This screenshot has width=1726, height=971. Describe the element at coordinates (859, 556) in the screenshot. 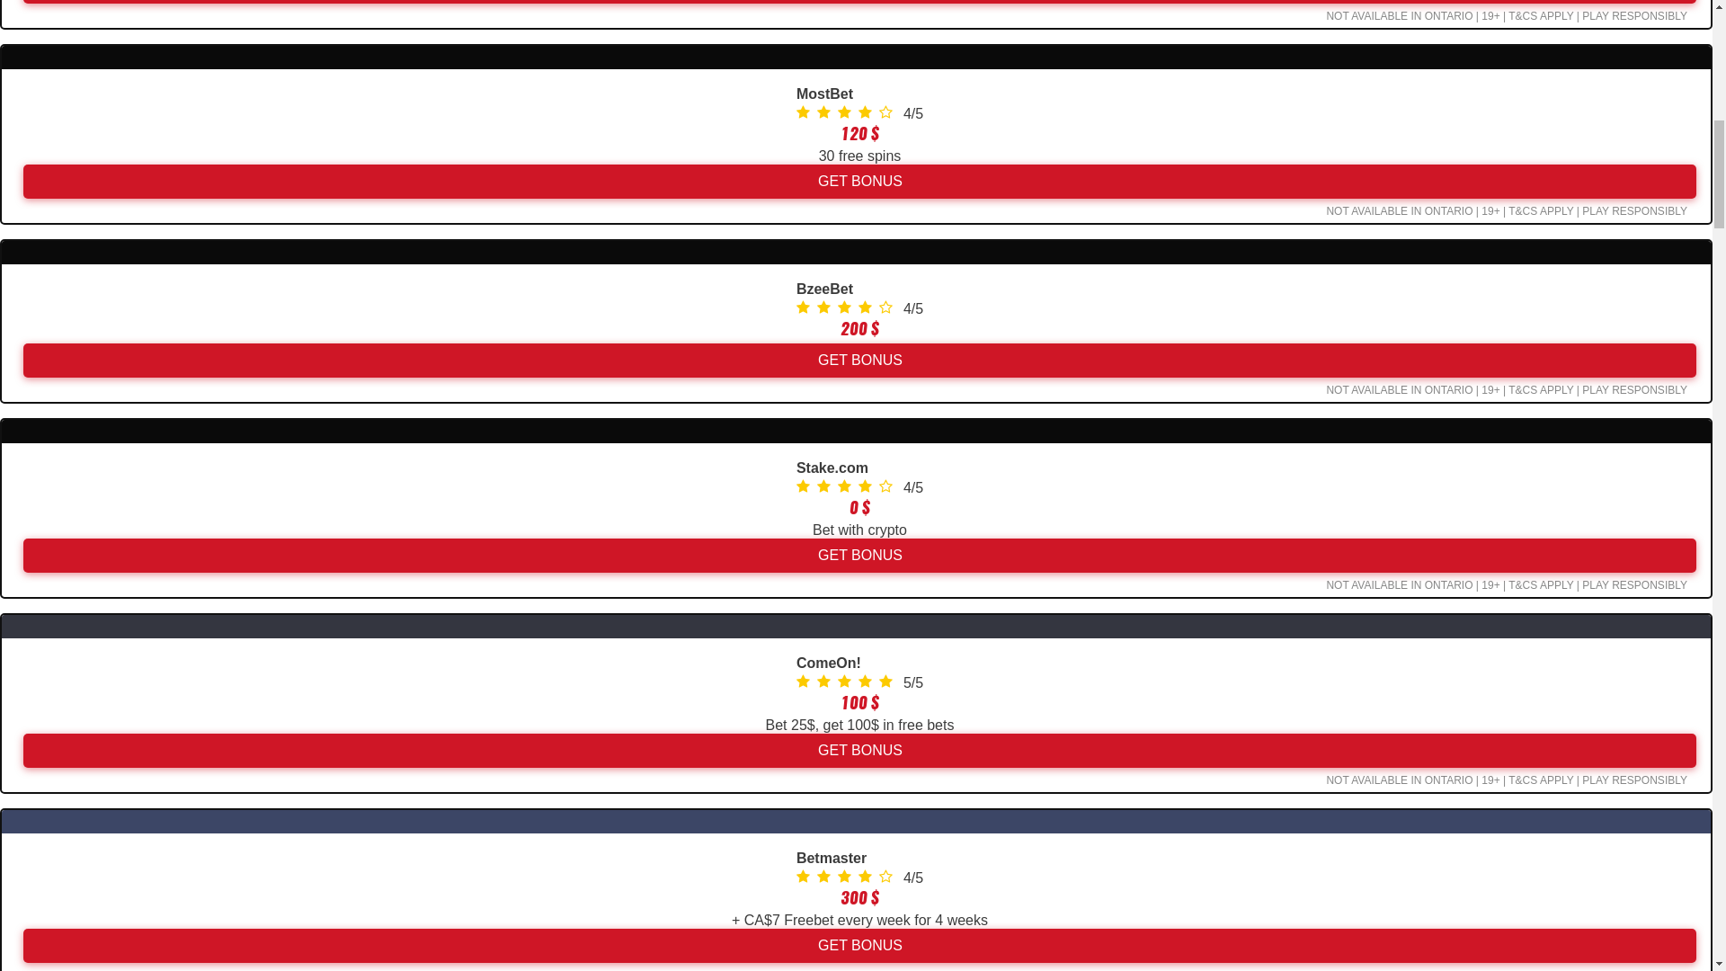

I see `GET BONUS` at that location.